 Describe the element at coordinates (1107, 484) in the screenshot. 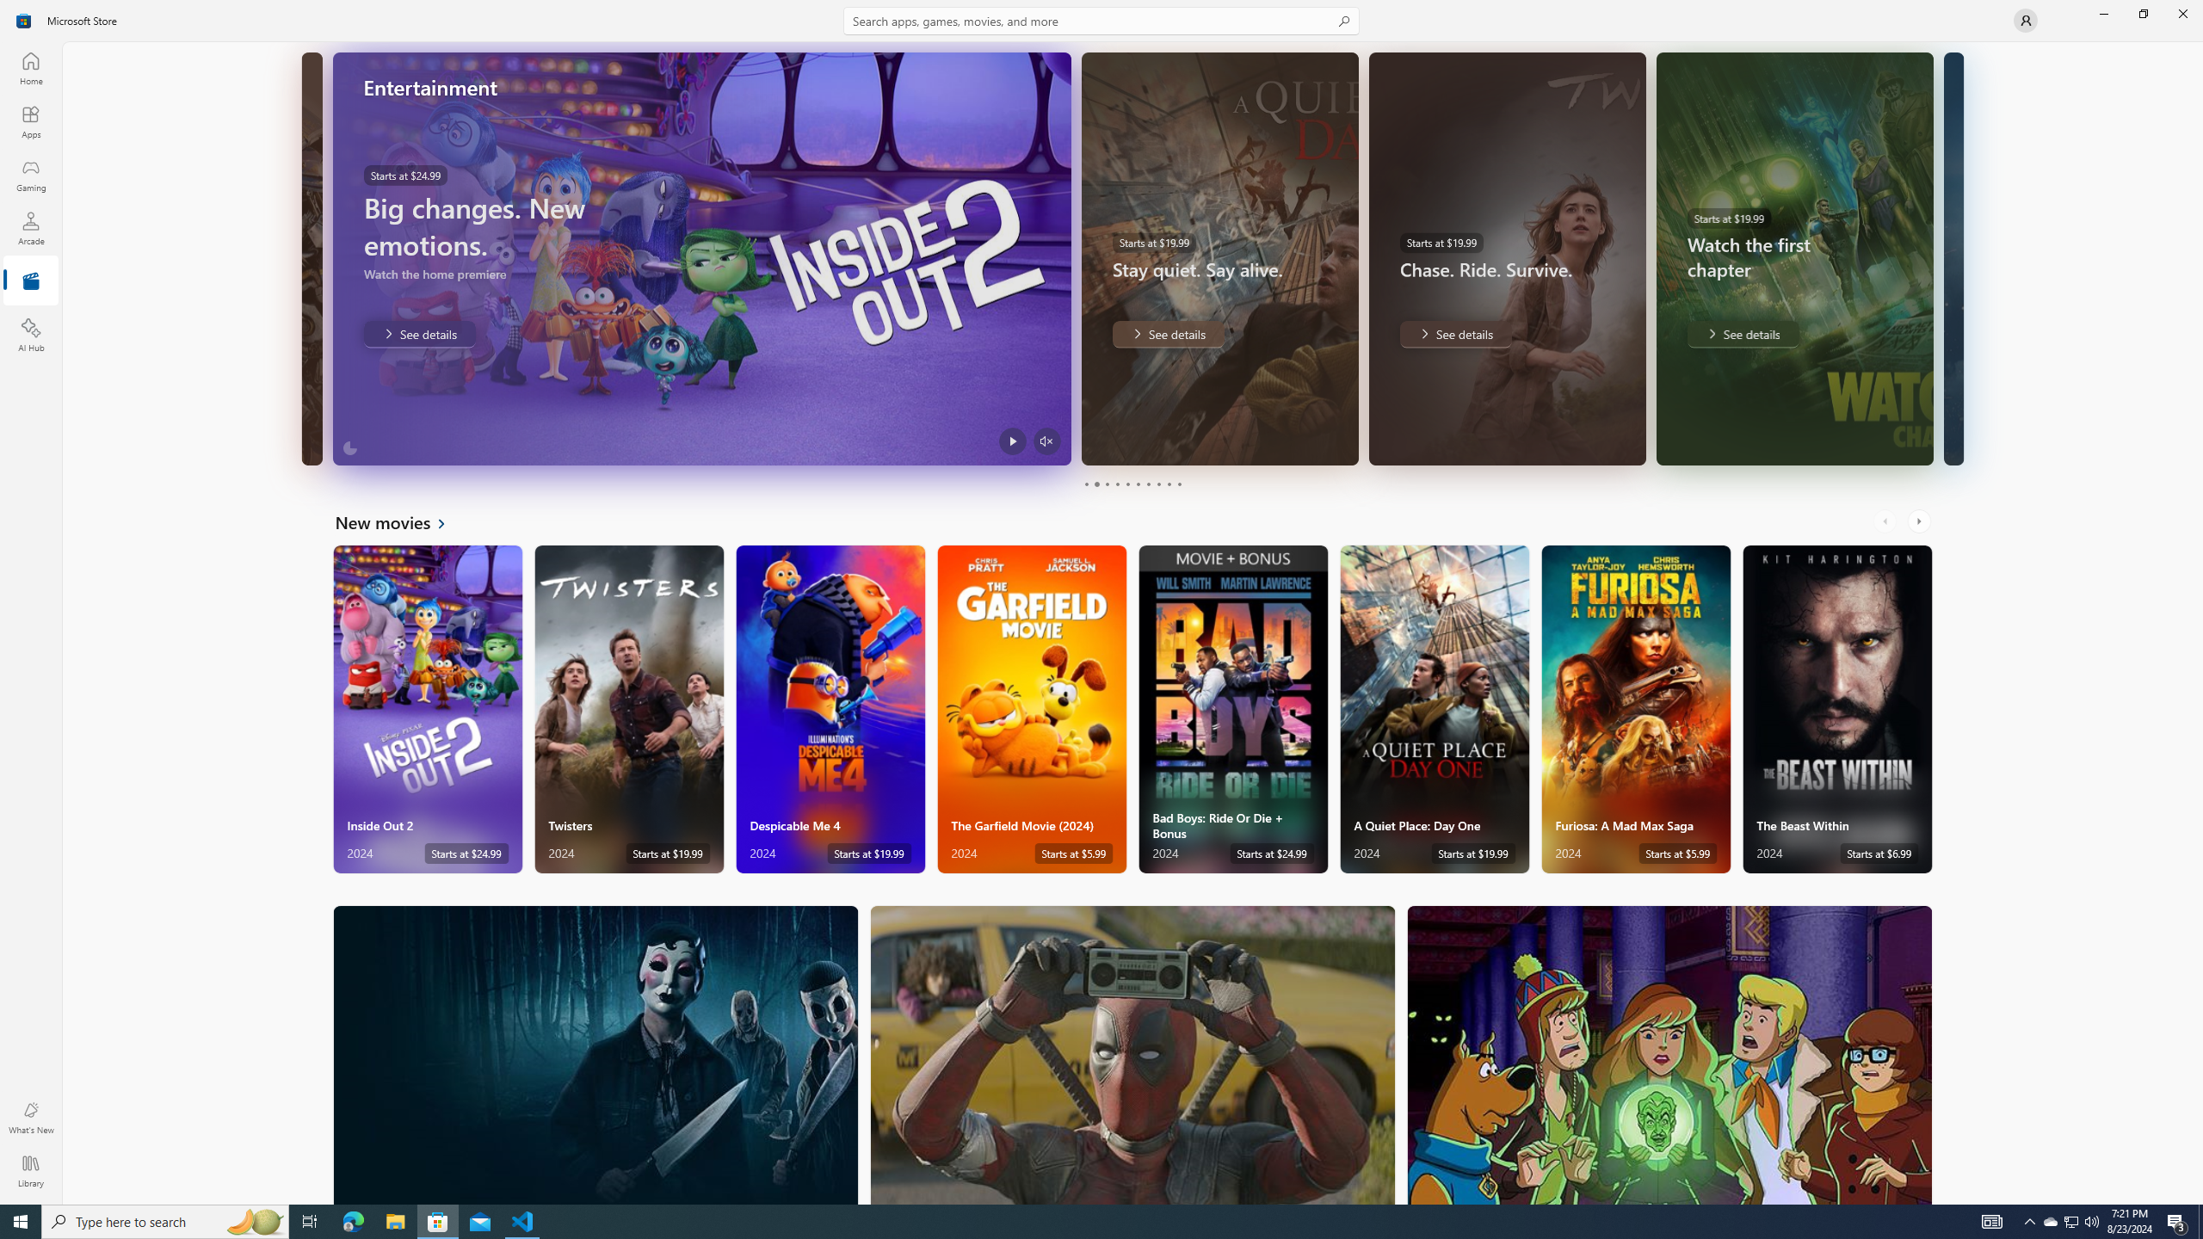

I see `Page 3` at that location.